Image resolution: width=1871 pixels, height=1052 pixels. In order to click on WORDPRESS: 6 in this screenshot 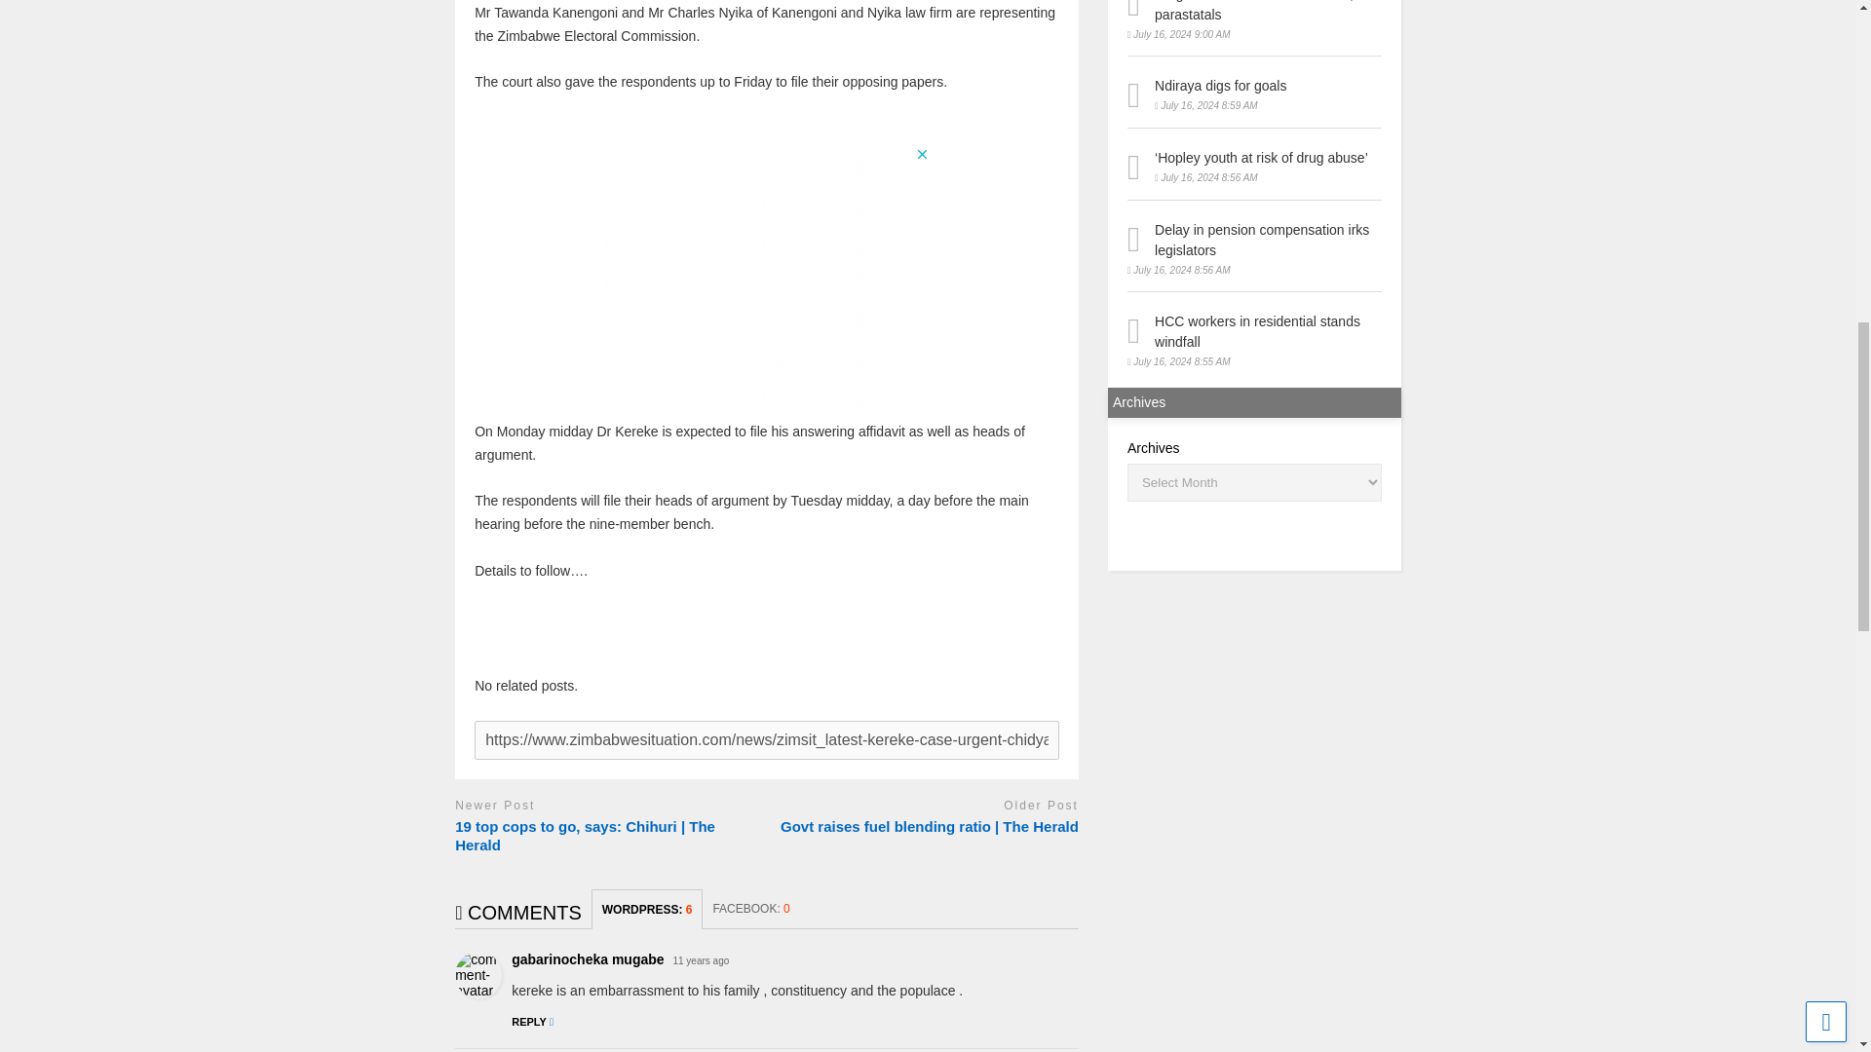, I will do `click(647, 908)`.